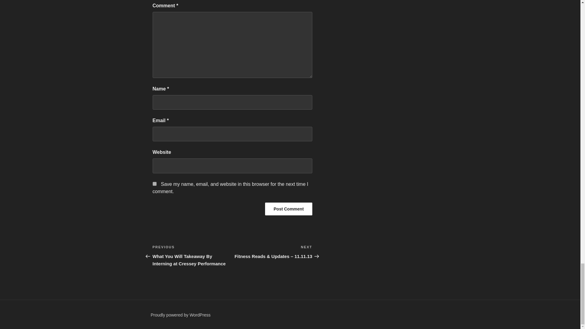 The width and height of the screenshot is (585, 329). I want to click on yes, so click(154, 184).